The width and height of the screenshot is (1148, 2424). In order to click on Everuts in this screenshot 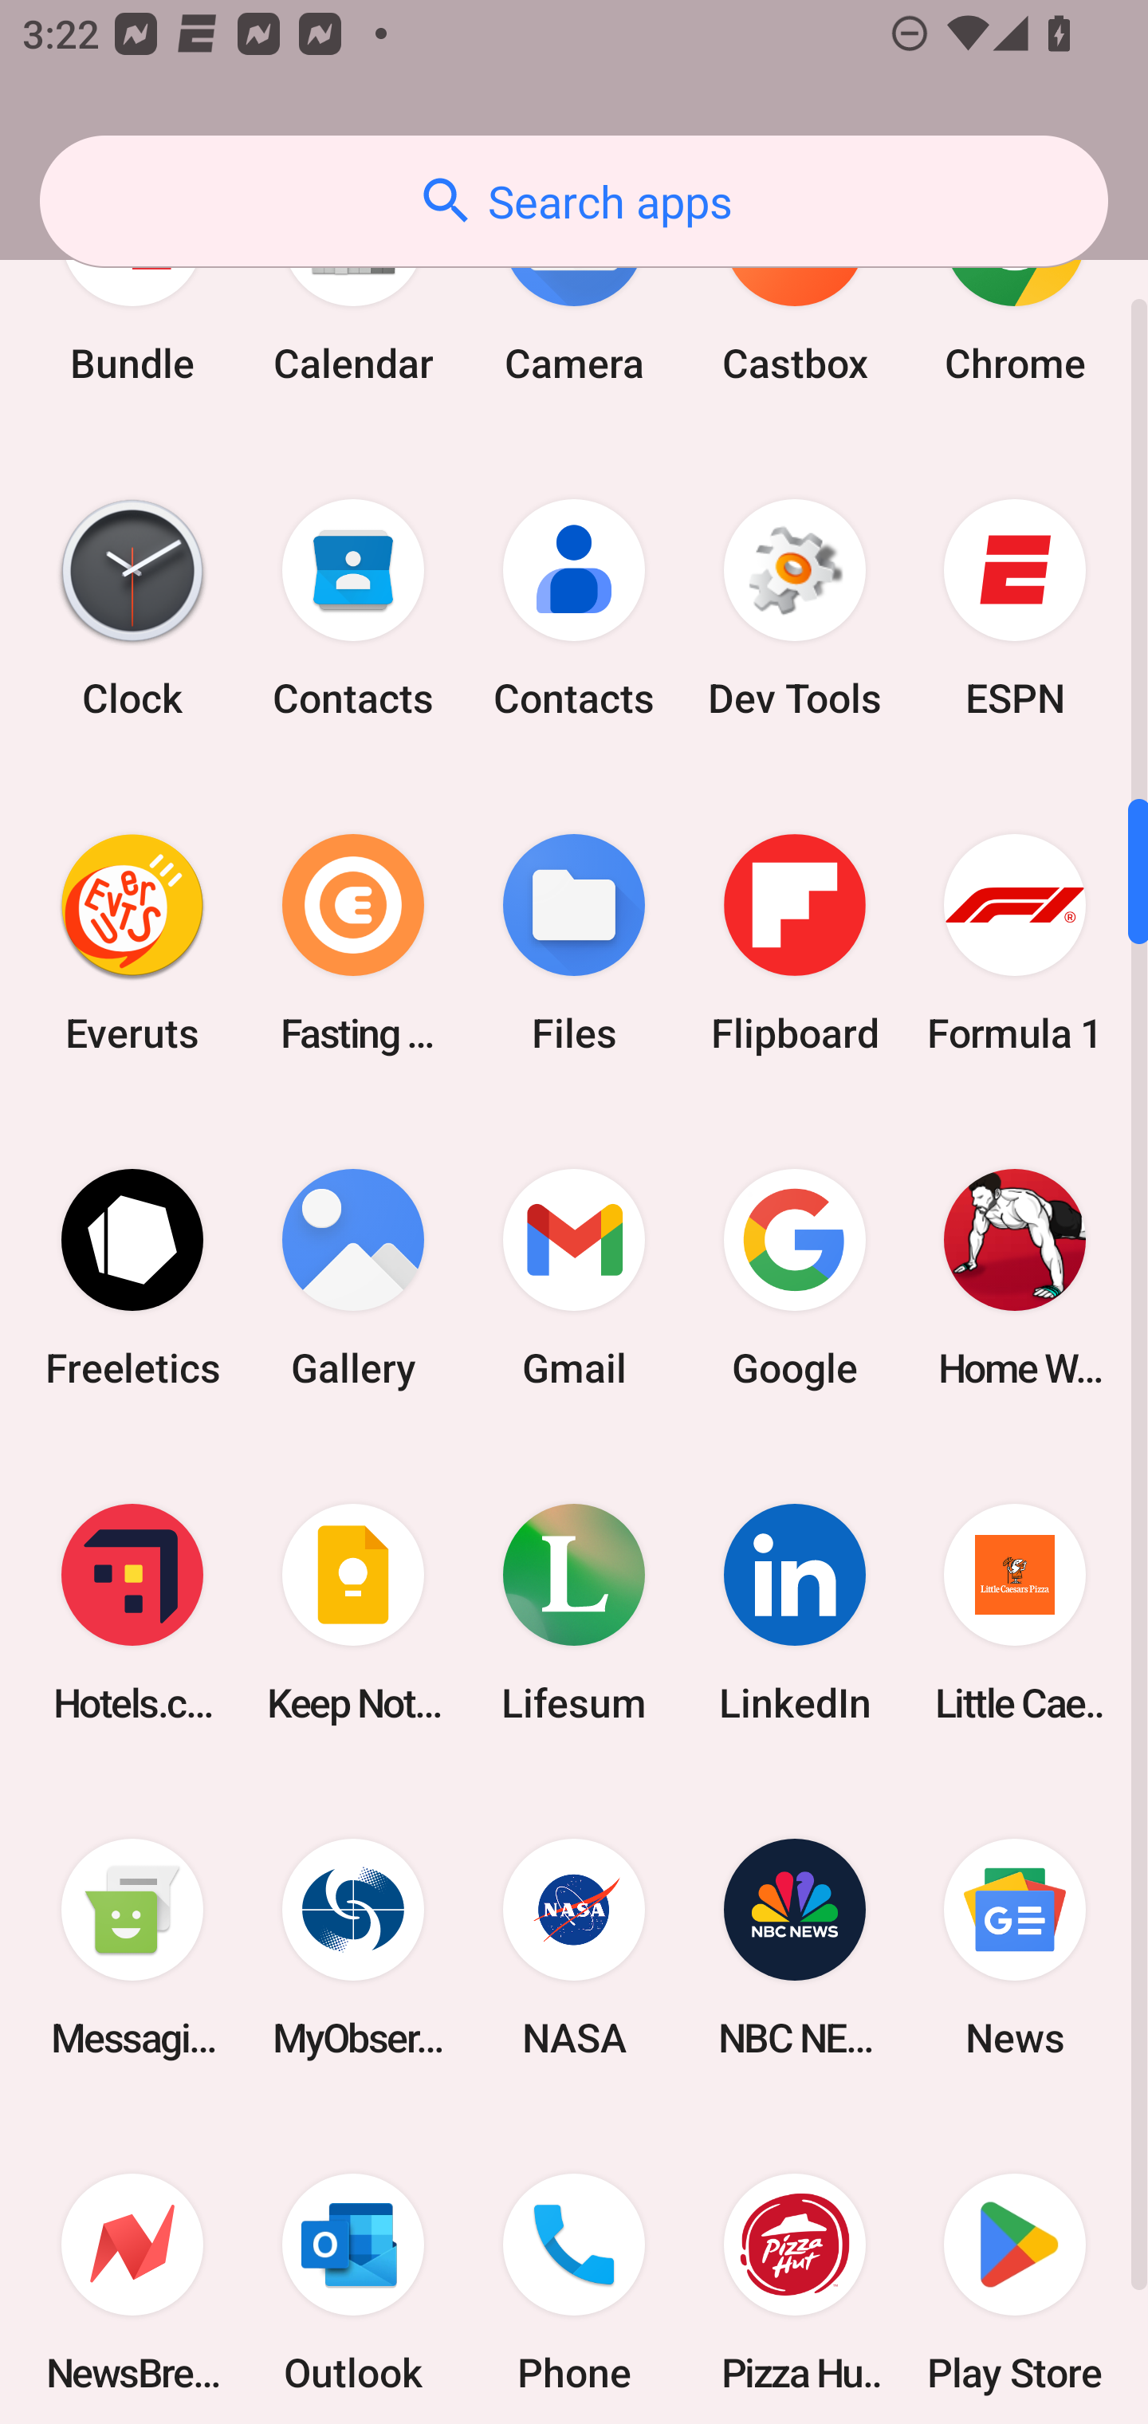, I will do `click(132, 942)`.